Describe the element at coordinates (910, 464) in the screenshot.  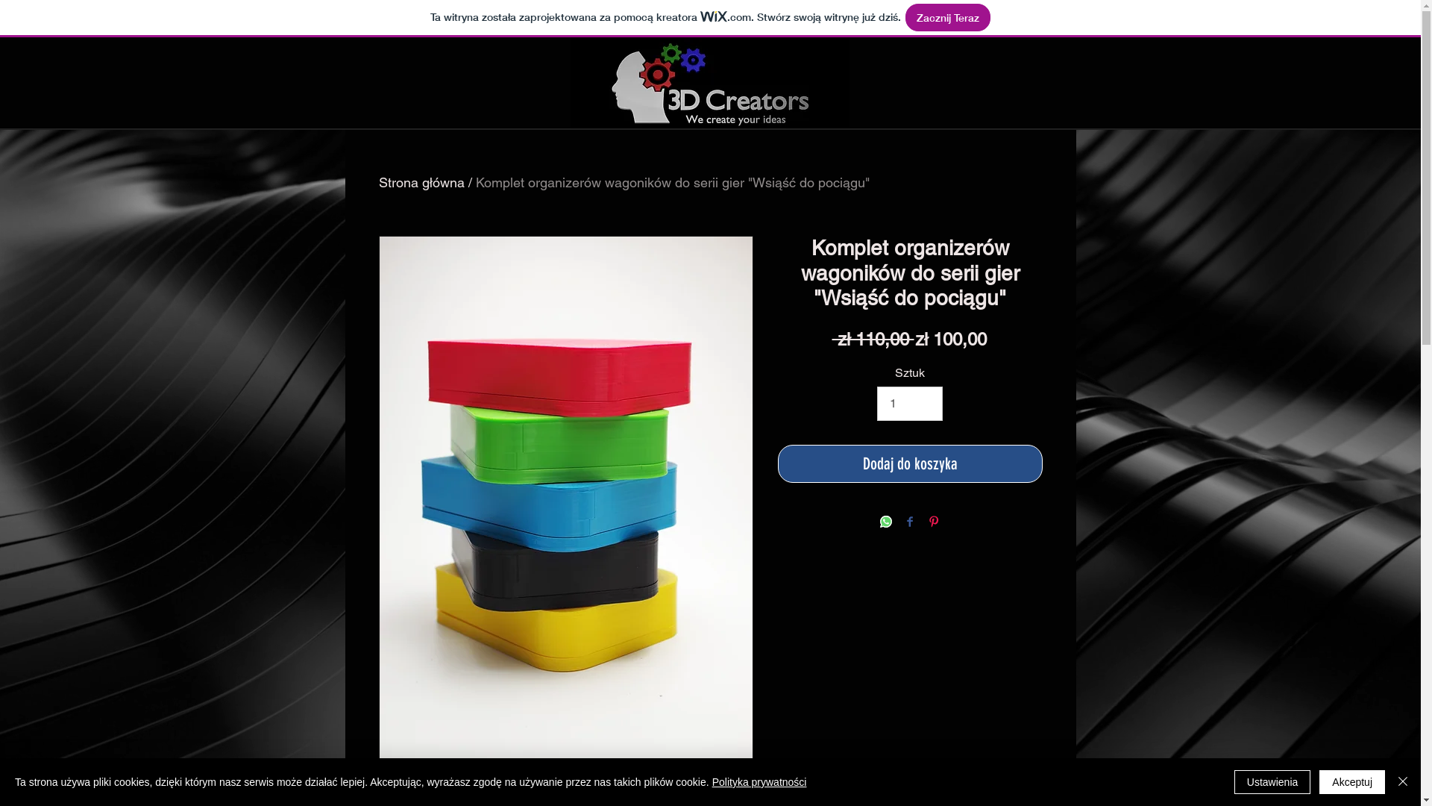
I see `Dodaj do koszyka` at that location.